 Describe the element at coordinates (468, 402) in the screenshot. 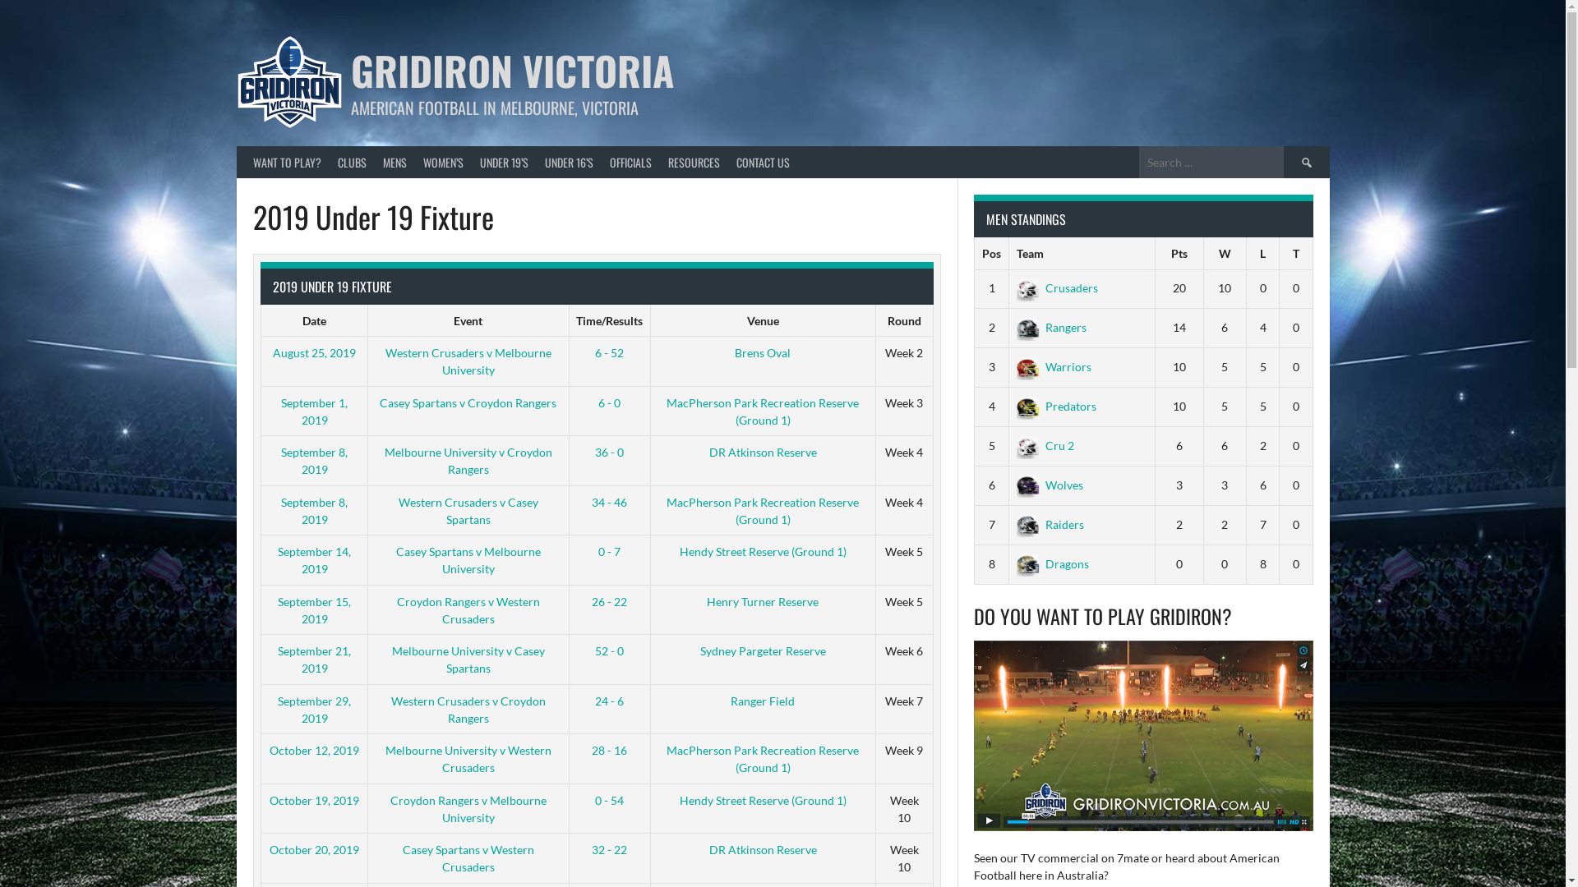

I see `Casey Spartans v Croydon Rangers` at that location.